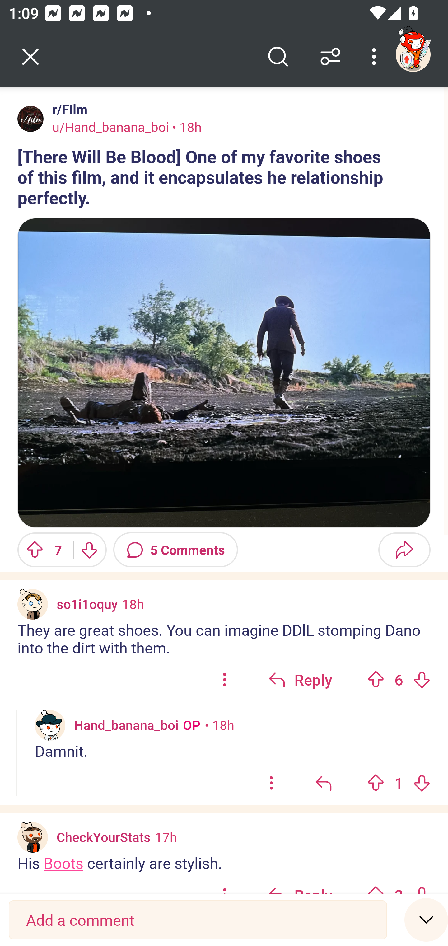 Image resolution: width=448 pixels, height=946 pixels. What do you see at coordinates (33, 604) in the screenshot?
I see `Custom avatar` at bounding box center [33, 604].